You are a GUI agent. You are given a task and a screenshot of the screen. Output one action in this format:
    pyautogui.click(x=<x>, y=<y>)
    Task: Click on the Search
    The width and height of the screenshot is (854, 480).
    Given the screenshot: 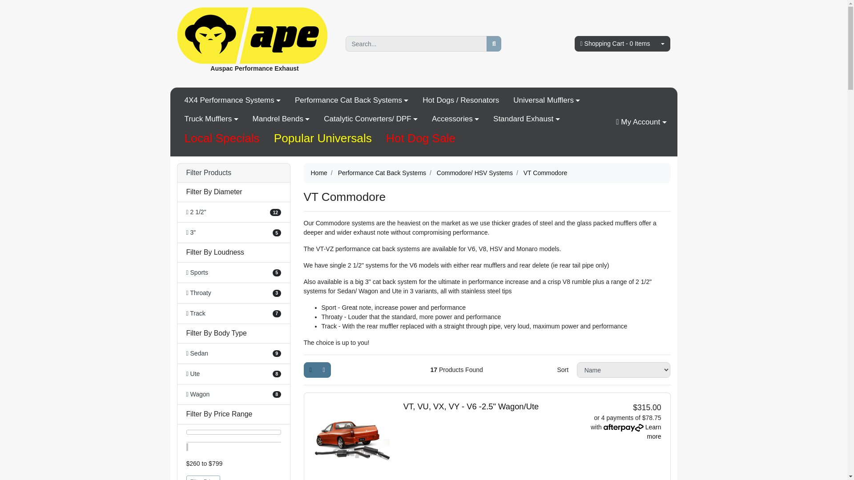 What is the action you would take?
    pyautogui.click(x=494, y=44)
    